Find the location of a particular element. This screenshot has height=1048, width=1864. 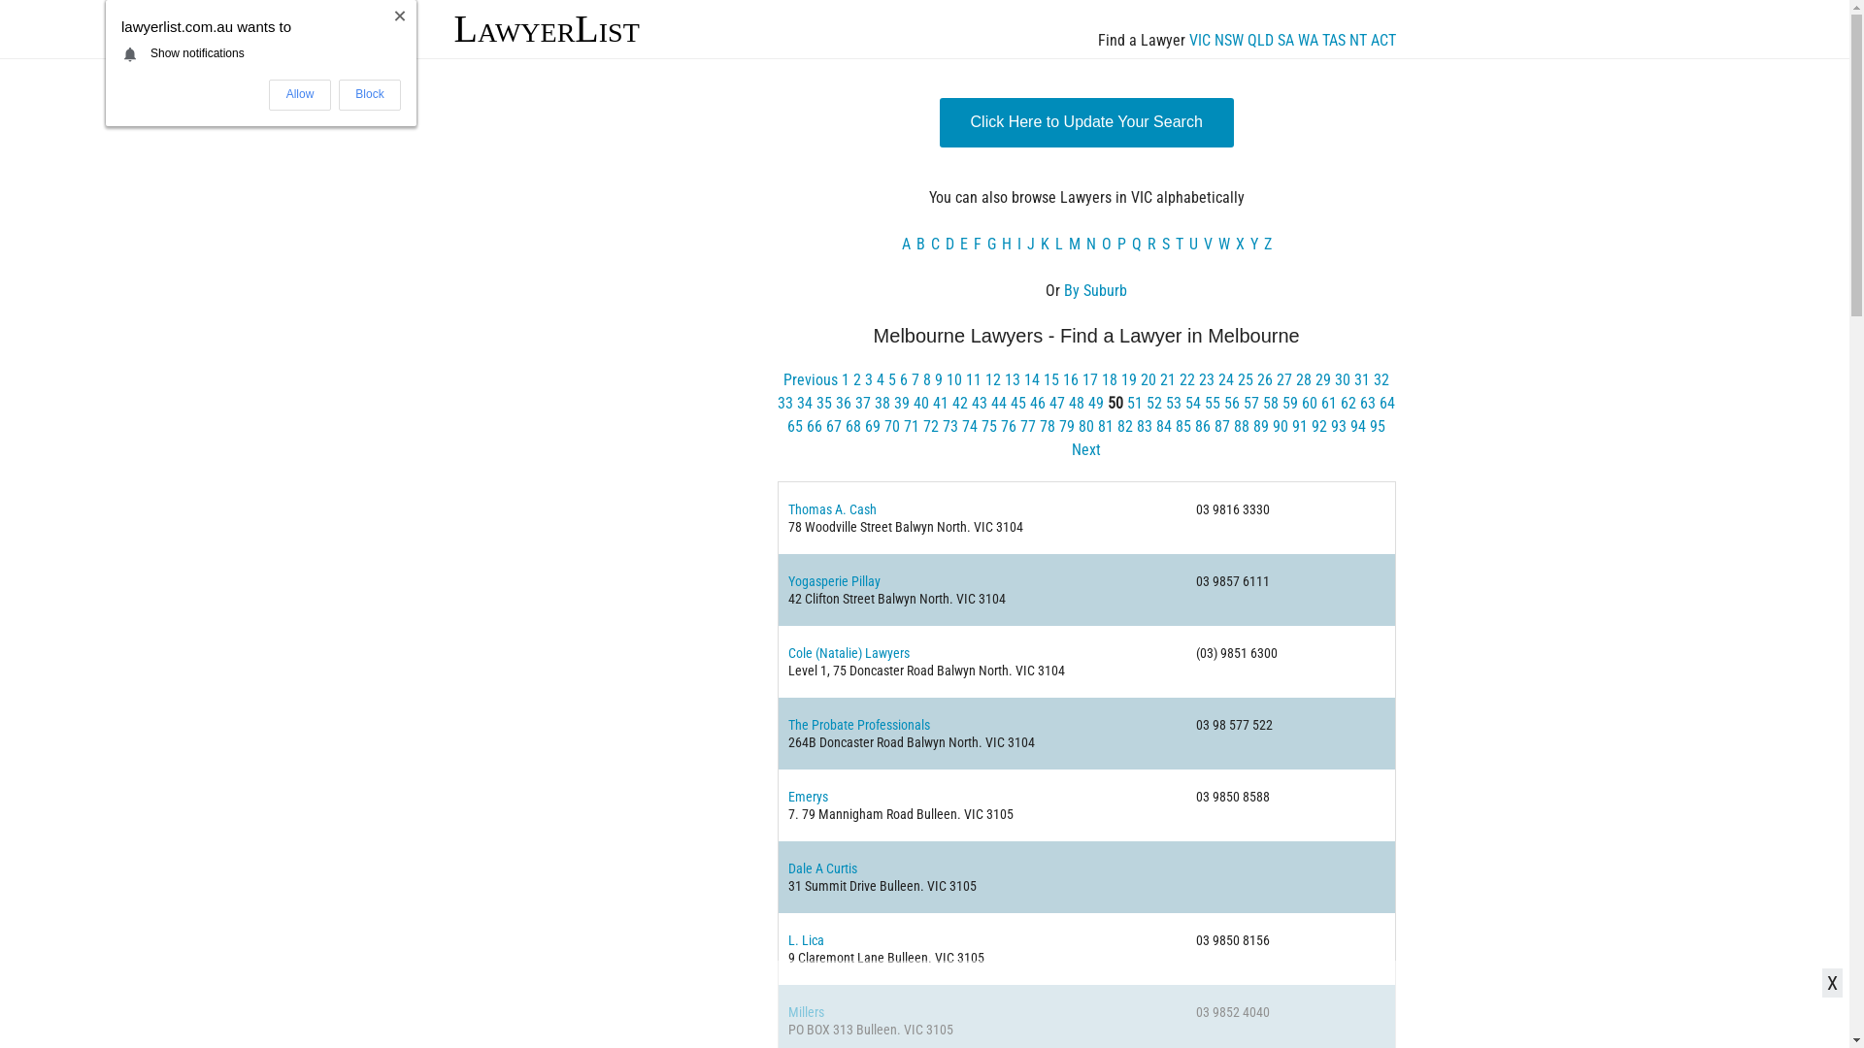

Dale A Curtis
31 Summit Drive Bulleen. VIC 3105 is located at coordinates (1087, 877).